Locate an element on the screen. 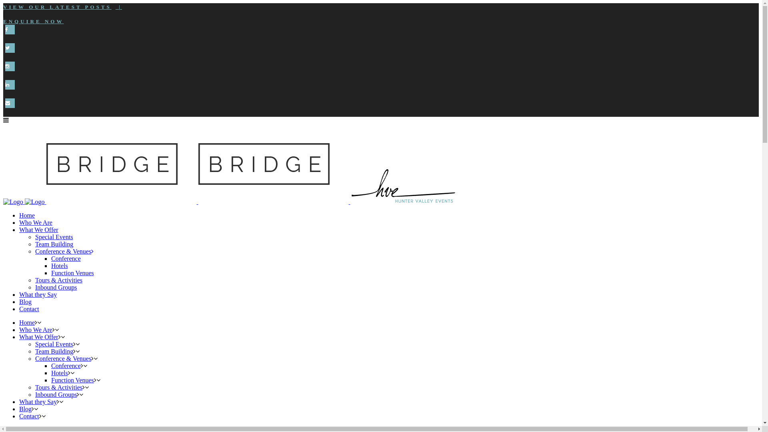 Image resolution: width=768 pixels, height=432 pixels. Home is located at coordinates (27, 322).